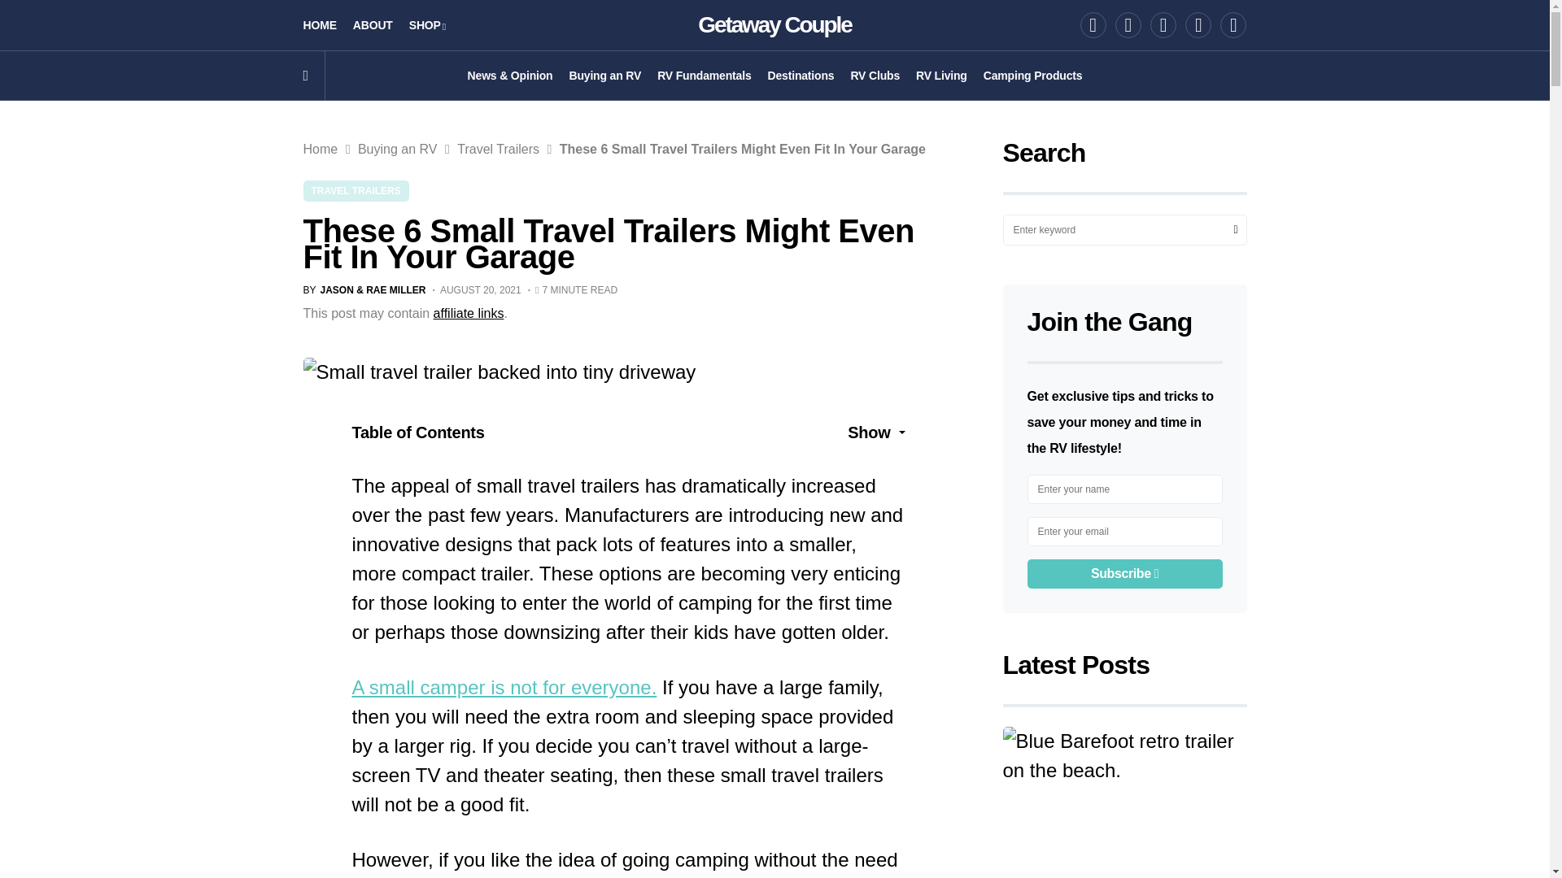 Image resolution: width=1562 pixels, height=878 pixels. What do you see at coordinates (874, 75) in the screenshot?
I see `RV Clubs` at bounding box center [874, 75].